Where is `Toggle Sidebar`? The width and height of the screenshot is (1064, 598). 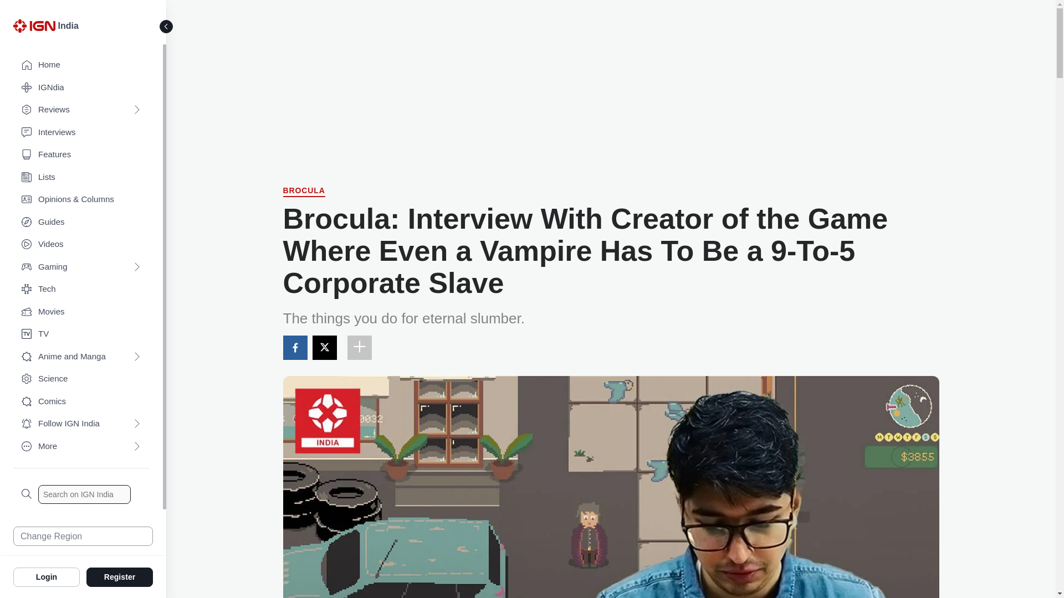
Toggle Sidebar is located at coordinates (166, 27).